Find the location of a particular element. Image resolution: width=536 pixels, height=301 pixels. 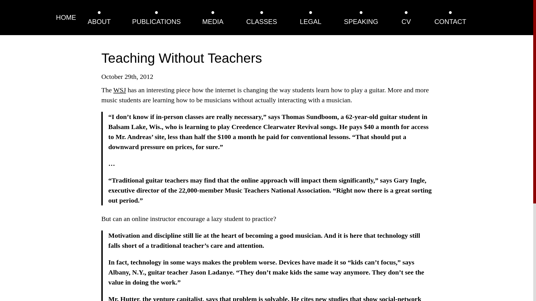

CV is located at coordinates (406, 21).